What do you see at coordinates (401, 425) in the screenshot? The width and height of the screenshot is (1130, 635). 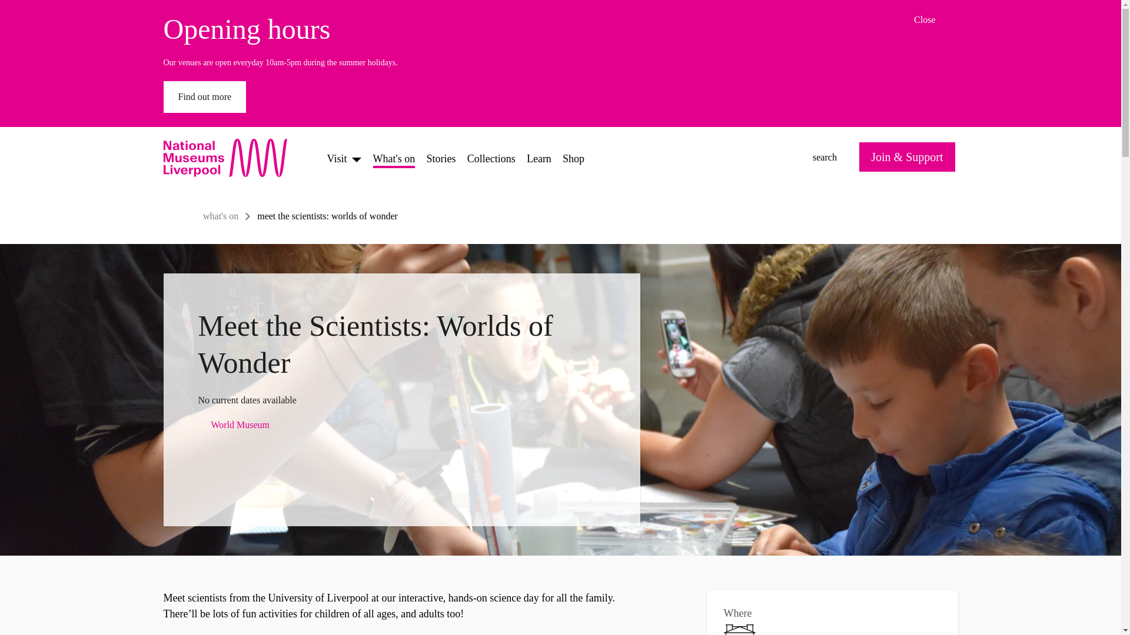 I see `World Museum` at bounding box center [401, 425].